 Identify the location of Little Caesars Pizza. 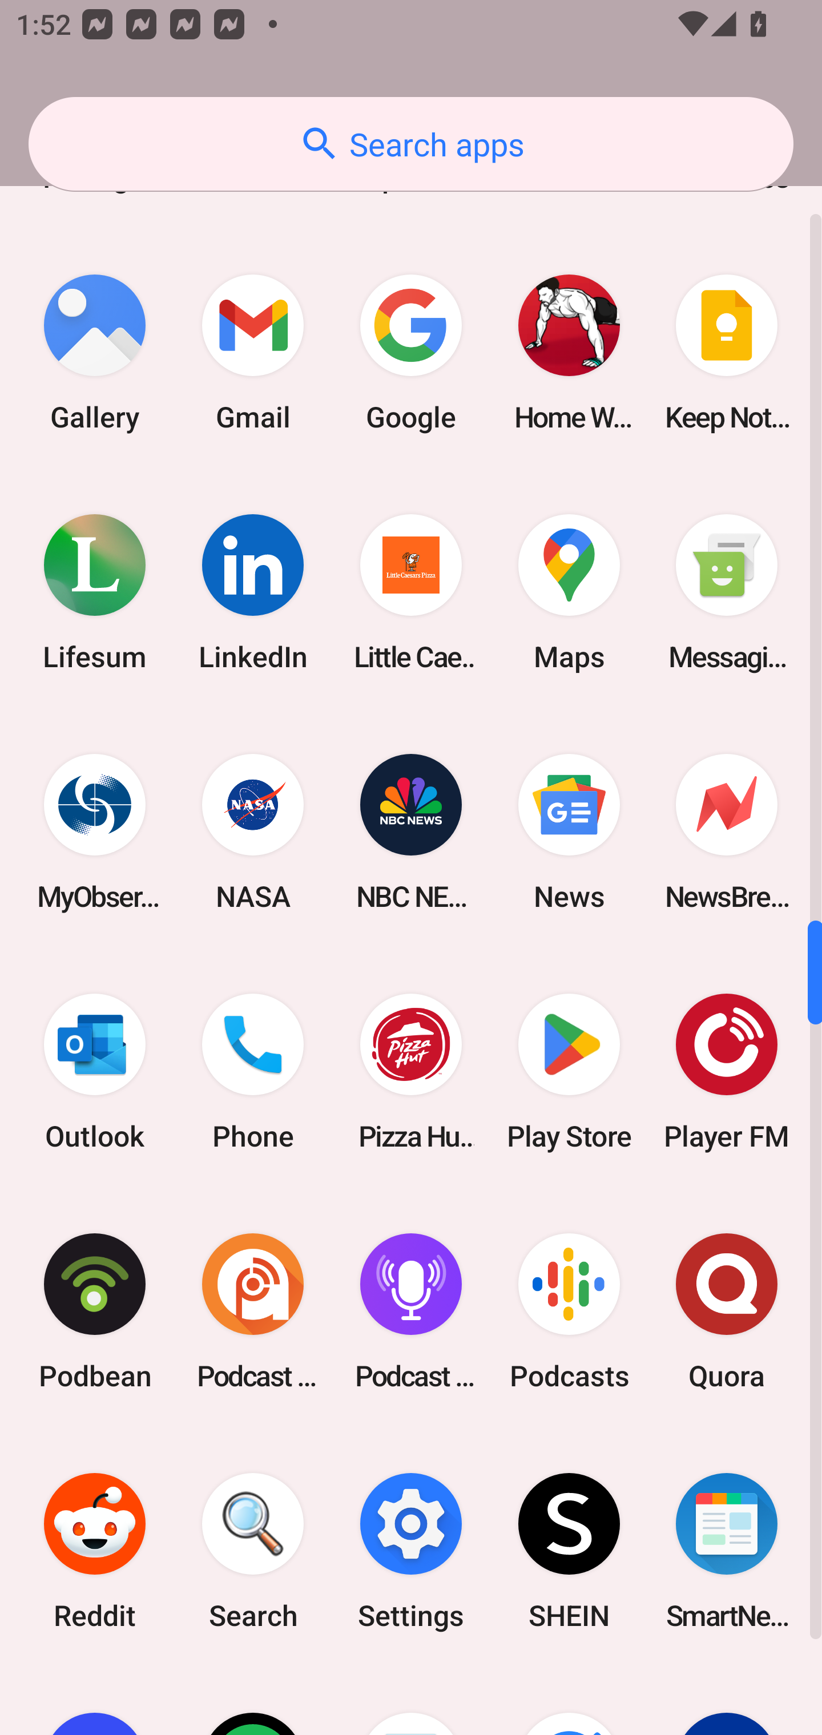
(411, 592).